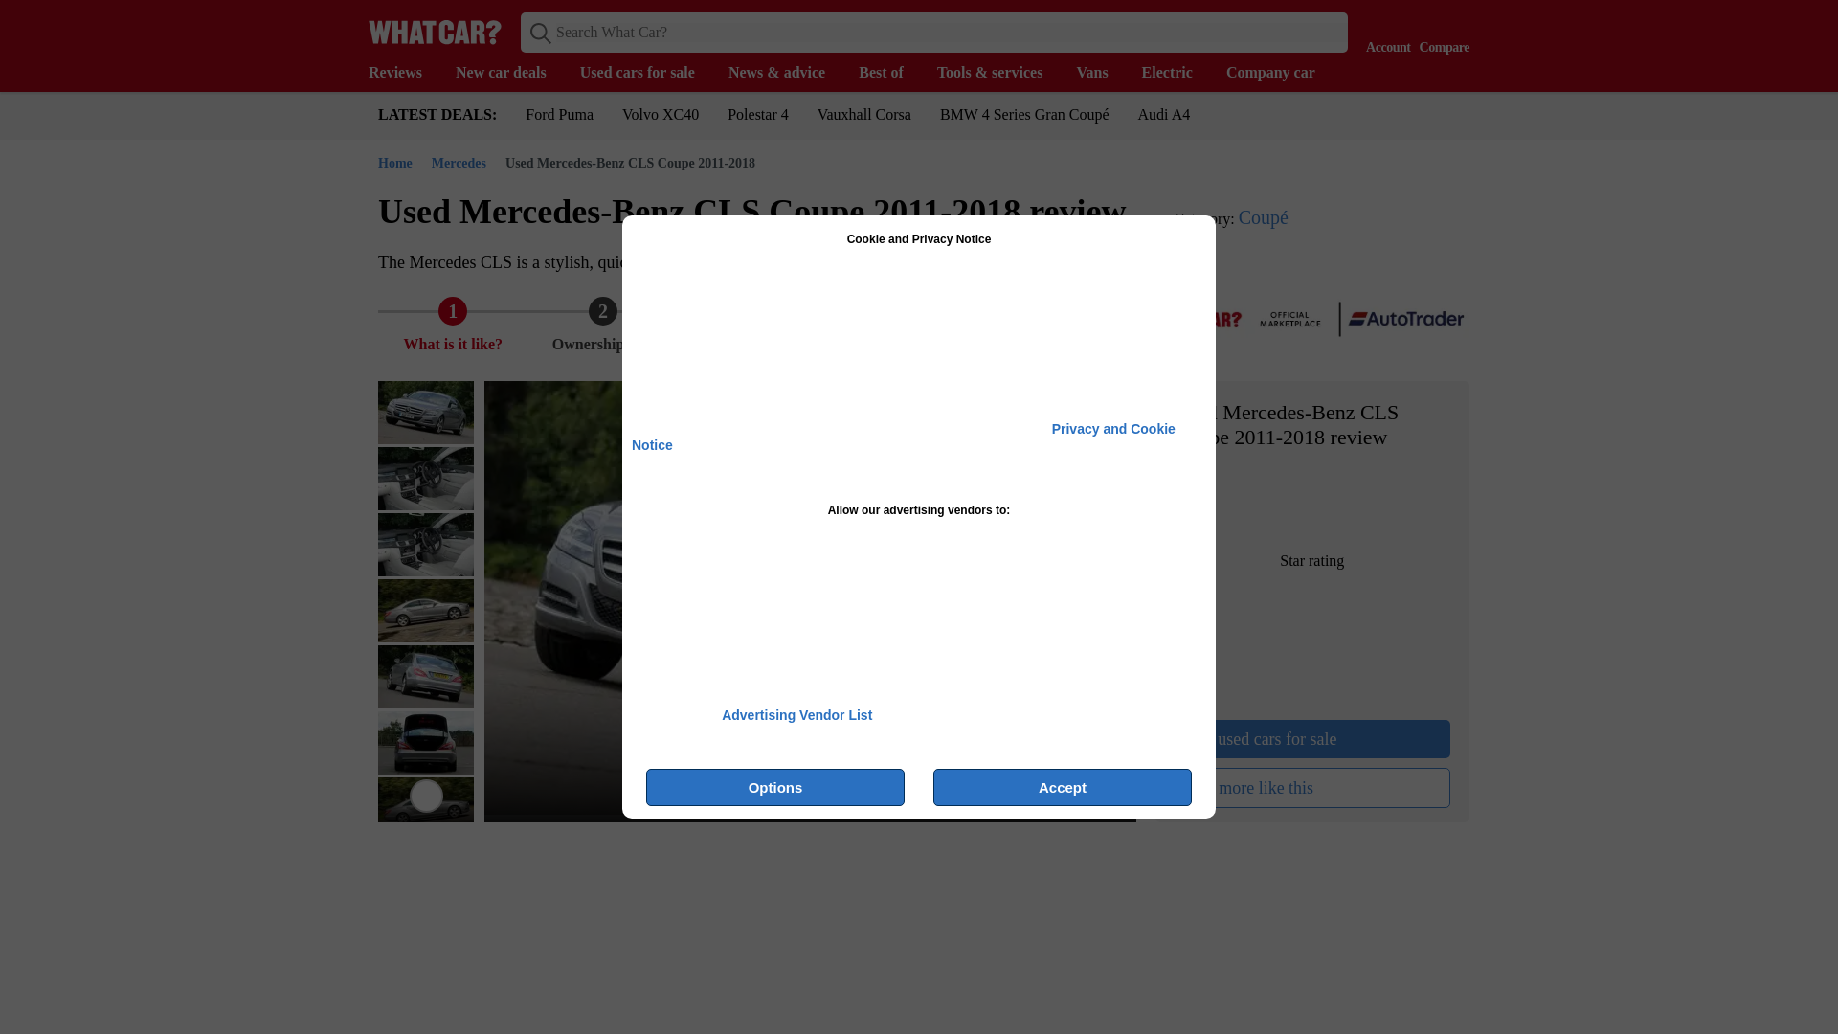  What do you see at coordinates (435, 32) in the screenshot?
I see `WhatCar? logo` at bounding box center [435, 32].